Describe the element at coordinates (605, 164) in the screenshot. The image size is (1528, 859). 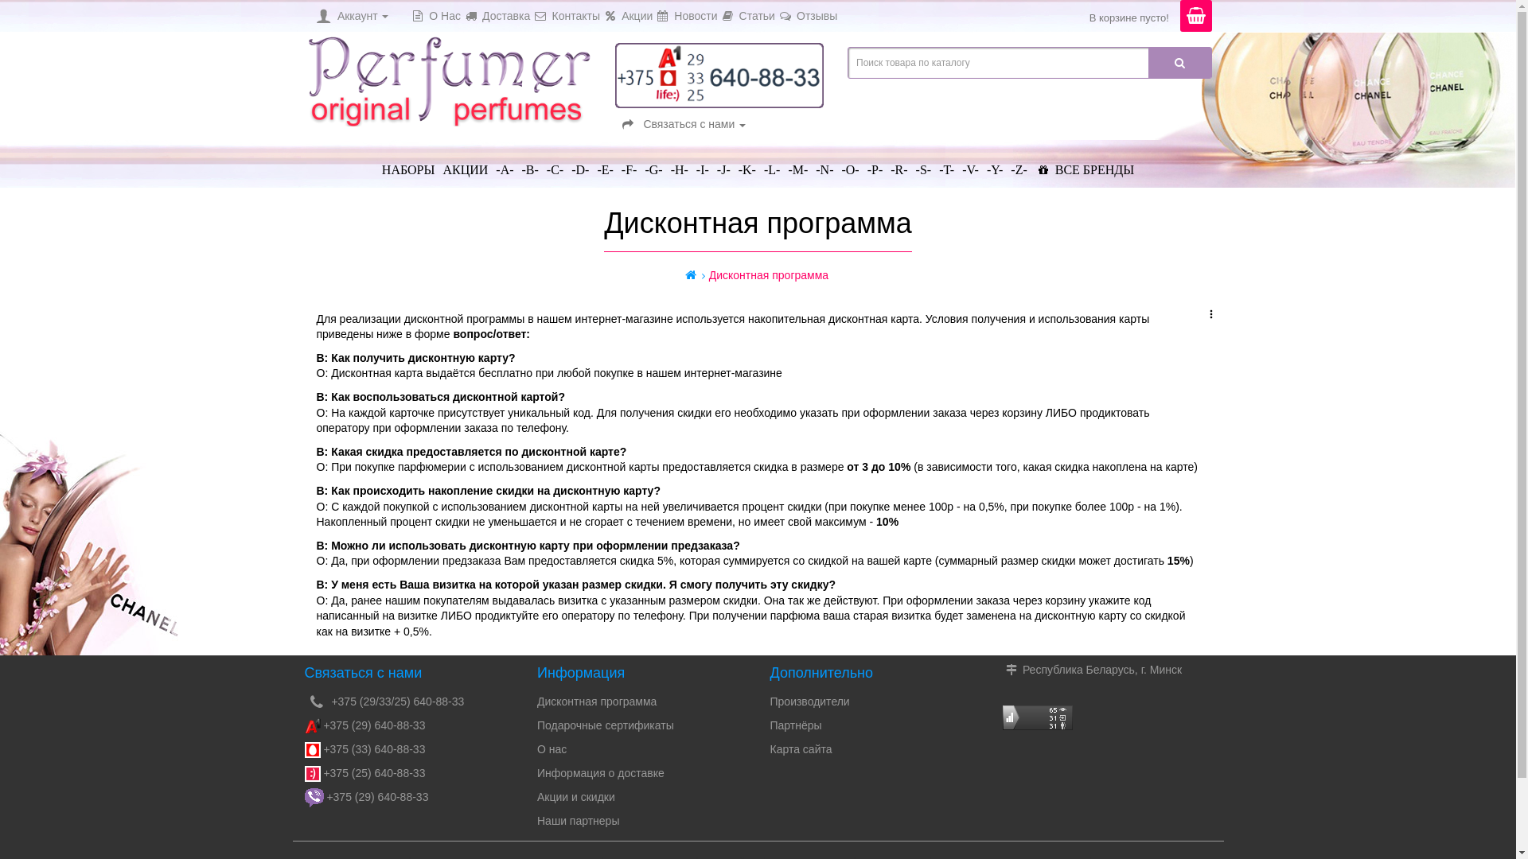
I see `-E-` at that location.